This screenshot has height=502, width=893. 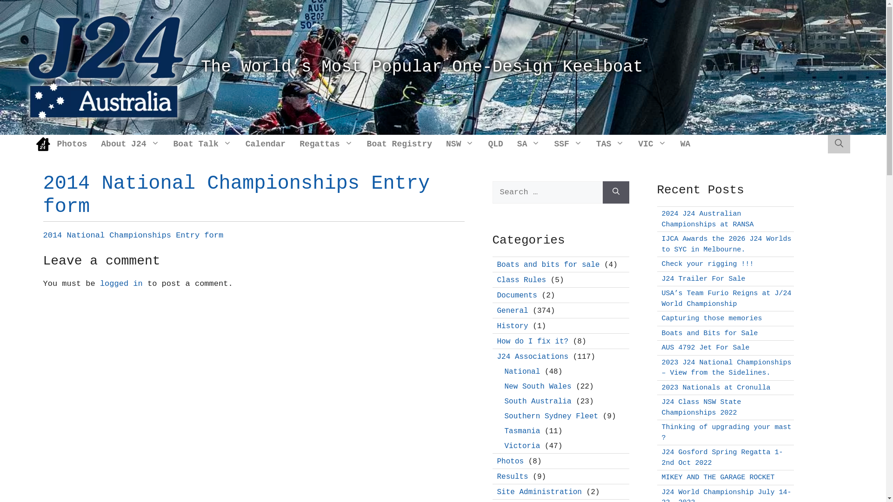 What do you see at coordinates (686, 144) in the screenshot?
I see `WA` at bounding box center [686, 144].